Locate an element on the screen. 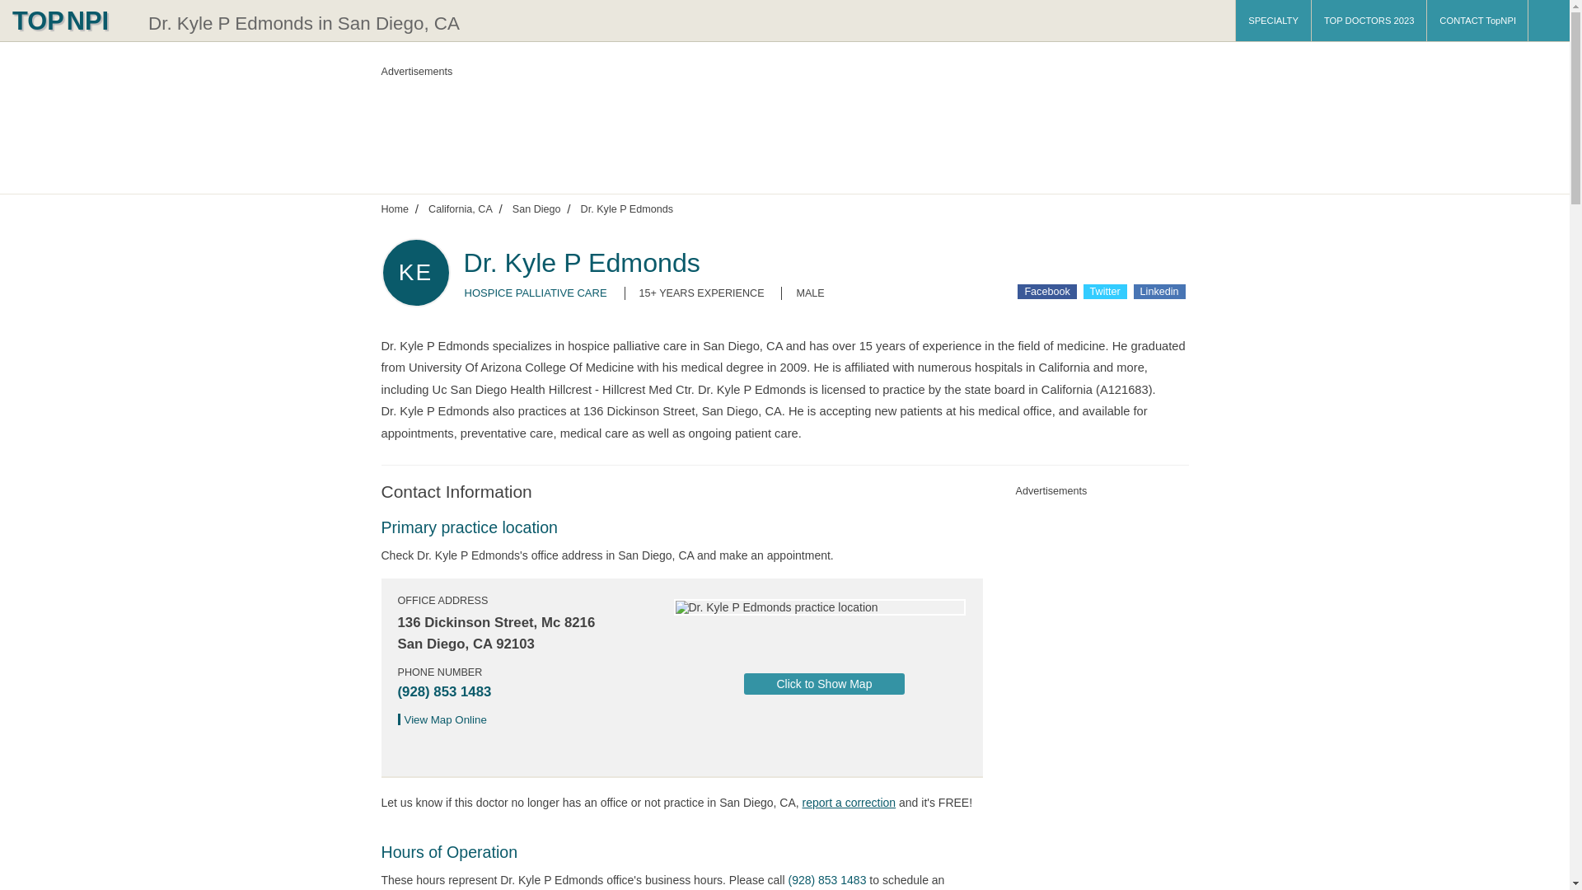 This screenshot has height=890, width=1582. CONTACT TopNPI is located at coordinates (1477, 20).